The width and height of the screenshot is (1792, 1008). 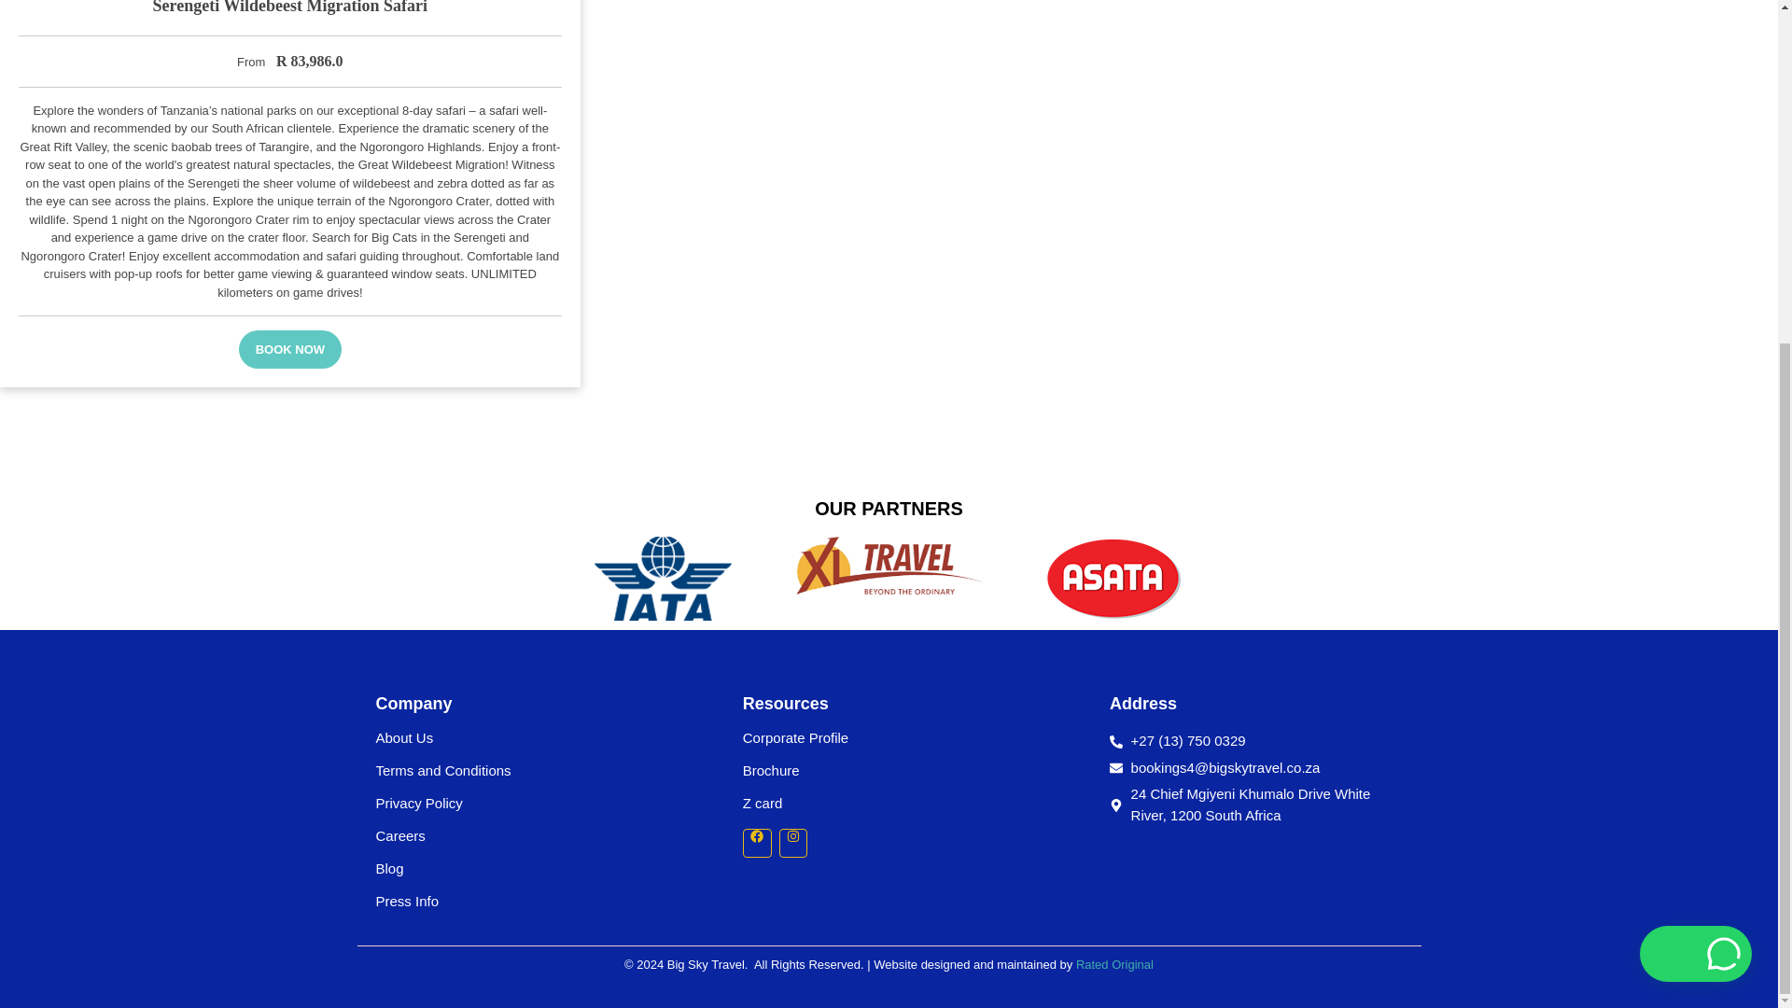 What do you see at coordinates (289, 349) in the screenshot?
I see `BOOK NOW` at bounding box center [289, 349].